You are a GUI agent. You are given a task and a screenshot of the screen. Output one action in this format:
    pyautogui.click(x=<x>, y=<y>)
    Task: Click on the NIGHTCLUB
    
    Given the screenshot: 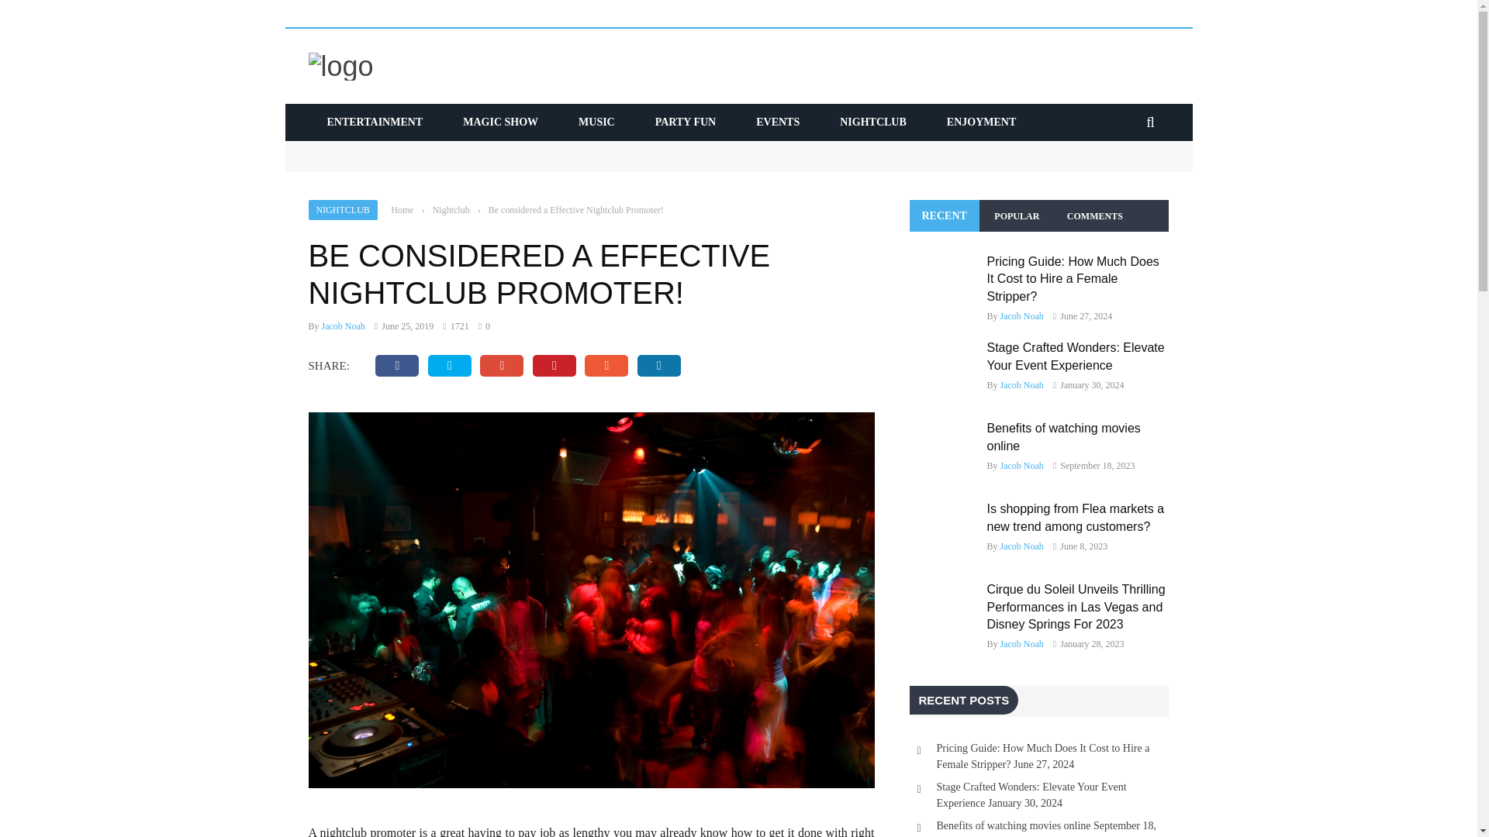 What is the action you would take?
    pyautogui.click(x=873, y=122)
    